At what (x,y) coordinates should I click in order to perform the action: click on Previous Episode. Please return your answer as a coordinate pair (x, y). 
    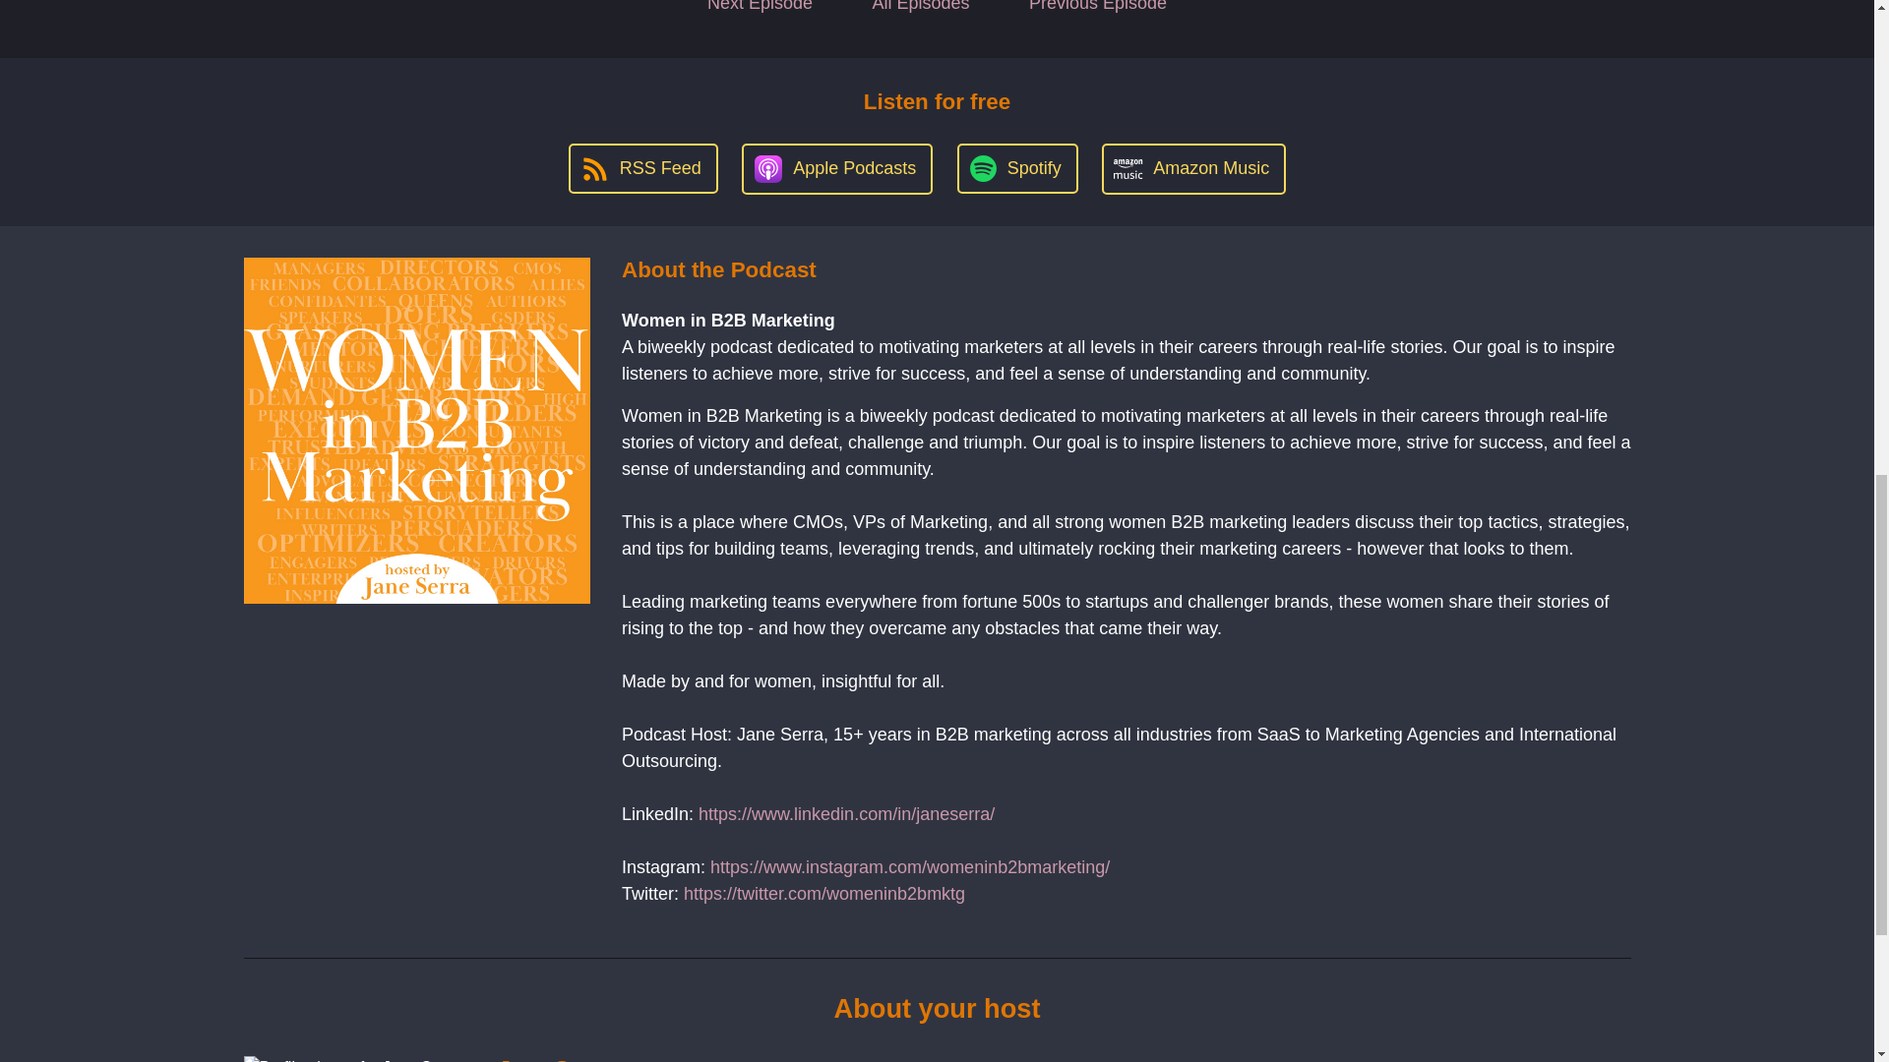
    Looking at the image, I should click on (1097, 14).